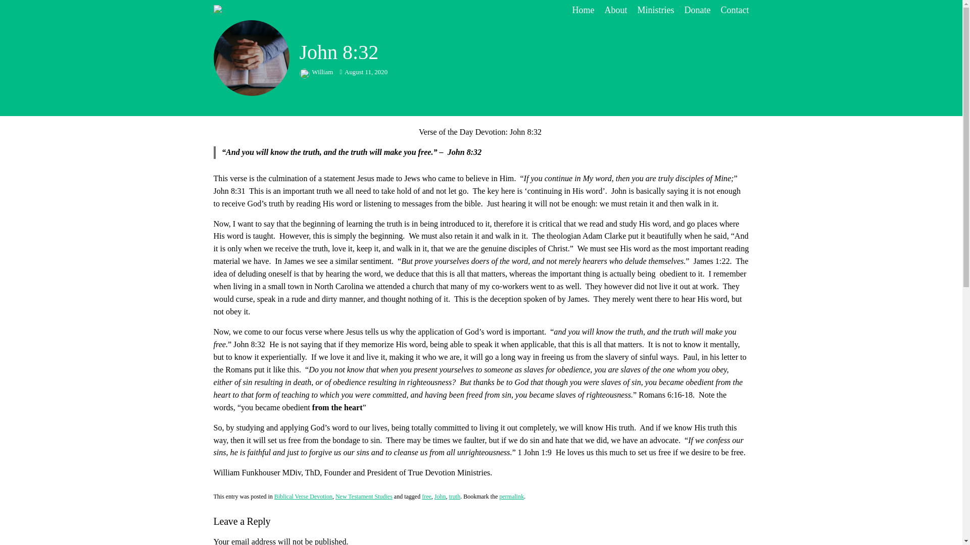 Image resolution: width=970 pixels, height=545 pixels. Describe the element at coordinates (363, 72) in the screenshot. I see `7:37 pm` at that location.